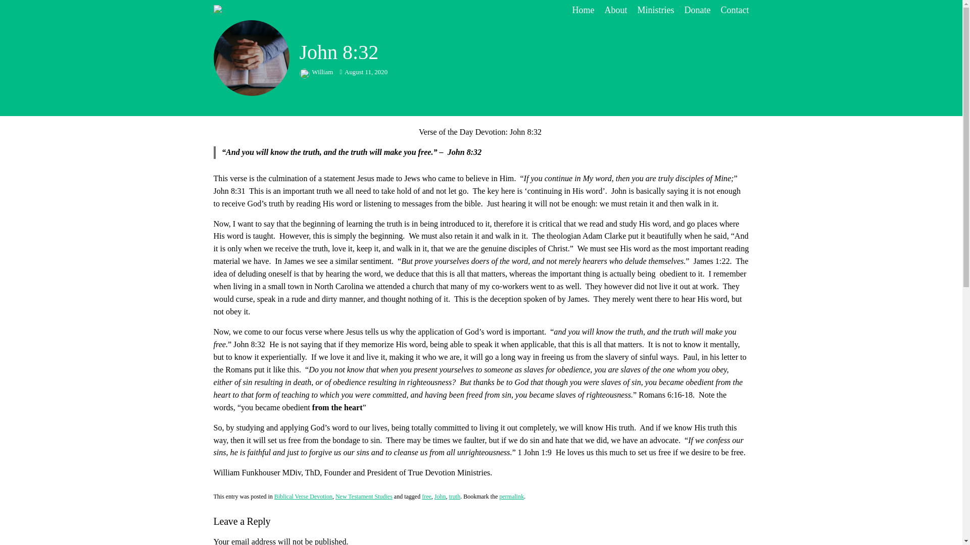 Image resolution: width=970 pixels, height=545 pixels. Describe the element at coordinates (363, 72) in the screenshot. I see `7:37 pm` at that location.